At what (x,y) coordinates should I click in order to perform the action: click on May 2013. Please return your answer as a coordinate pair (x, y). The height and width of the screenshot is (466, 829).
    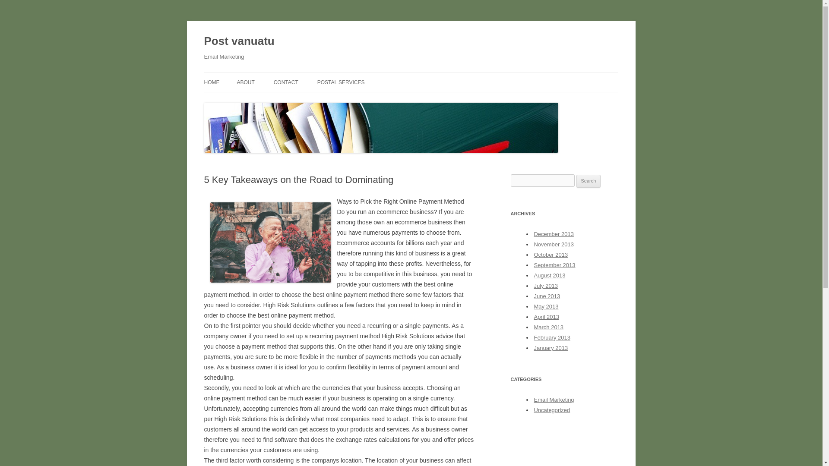
    Looking at the image, I should click on (546, 306).